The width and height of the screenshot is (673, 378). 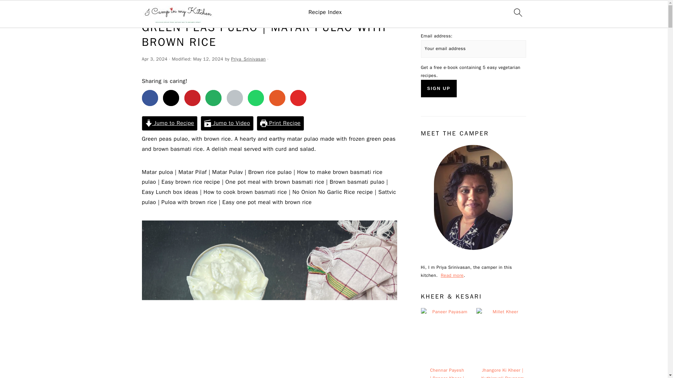 What do you see at coordinates (165, 10) in the screenshot?
I see `Lunch` at bounding box center [165, 10].